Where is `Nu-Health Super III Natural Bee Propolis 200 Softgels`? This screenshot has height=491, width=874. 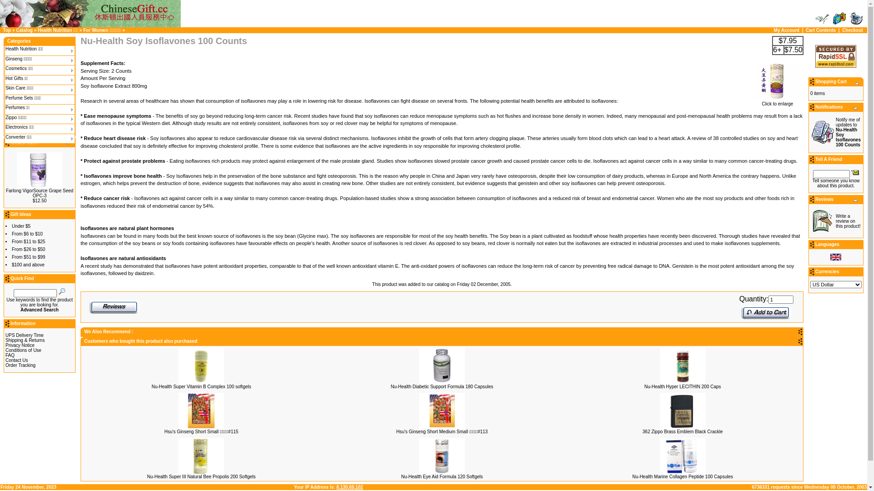
Nu-Health Super III Natural Bee Propolis 200 Softgels is located at coordinates (201, 476).